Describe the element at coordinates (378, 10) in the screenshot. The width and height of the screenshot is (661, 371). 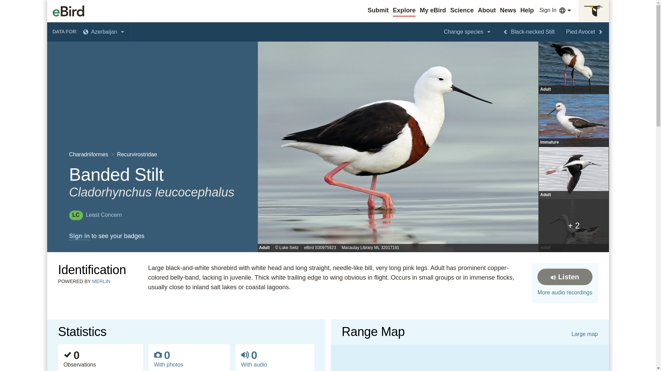
I see `Submit` at that location.